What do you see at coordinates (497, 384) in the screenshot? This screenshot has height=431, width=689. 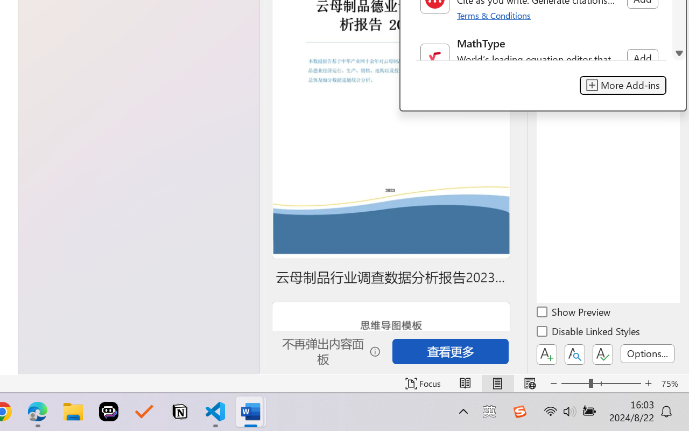 I see `Print Layout` at bounding box center [497, 384].